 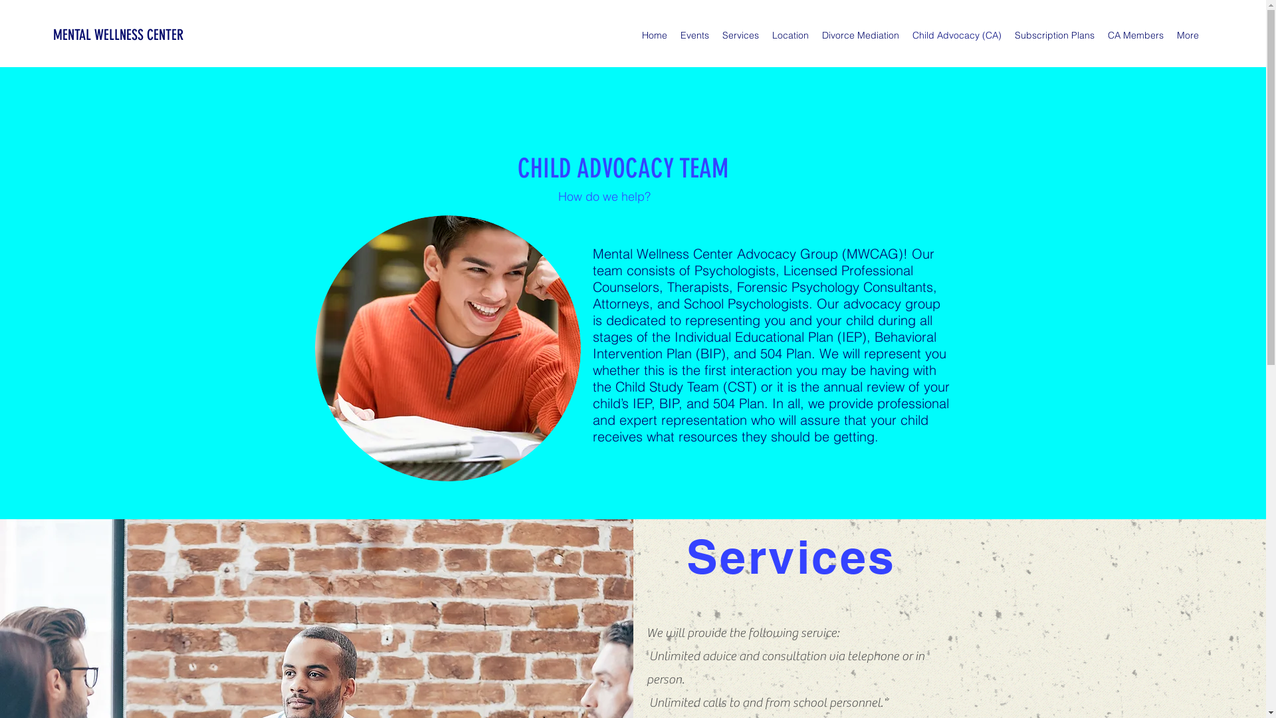 What do you see at coordinates (957, 35) in the screenshot?
I see `Child Advocacy (CA)` at bounding box center [957, 35].